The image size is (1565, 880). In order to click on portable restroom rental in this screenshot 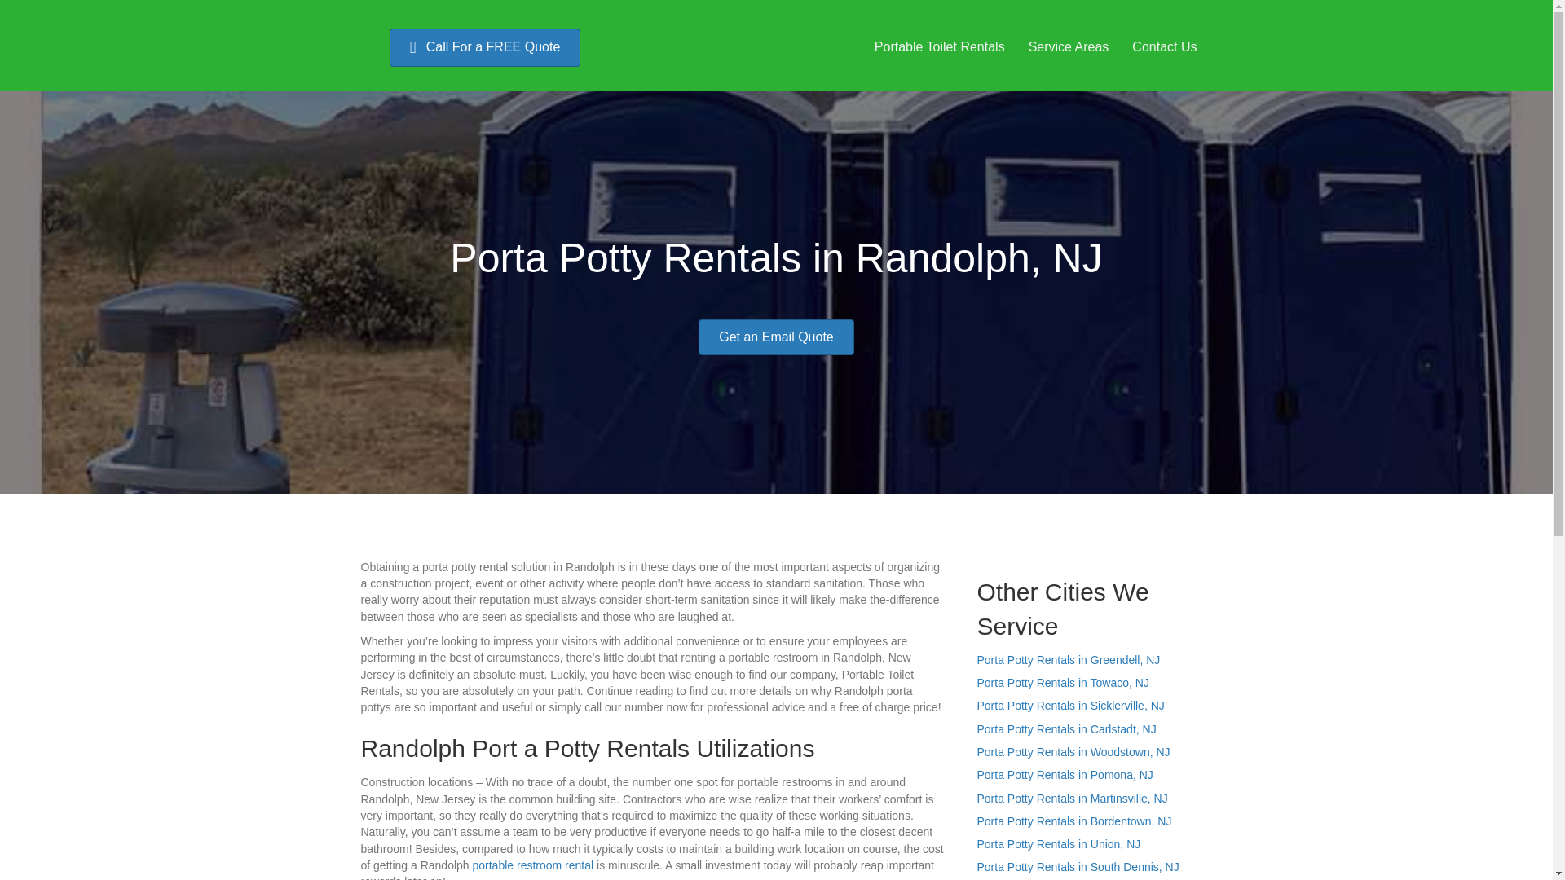, I will do `click(533, 865)`.